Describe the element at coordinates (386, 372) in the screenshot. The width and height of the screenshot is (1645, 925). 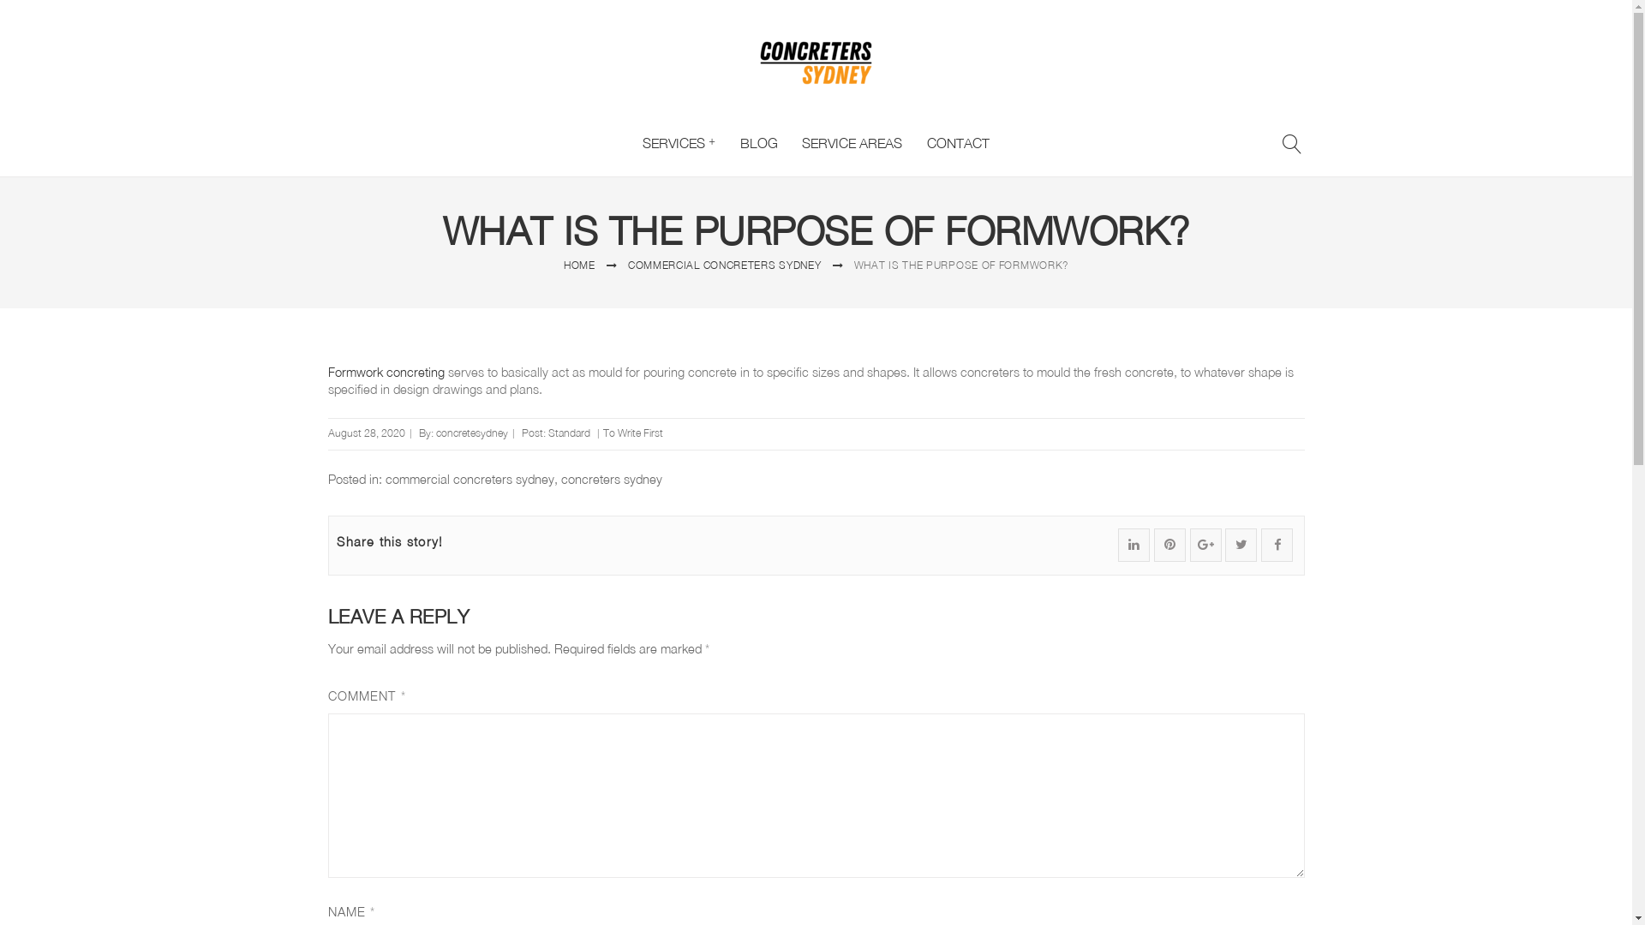
I see `Formwork concreting` at that location.